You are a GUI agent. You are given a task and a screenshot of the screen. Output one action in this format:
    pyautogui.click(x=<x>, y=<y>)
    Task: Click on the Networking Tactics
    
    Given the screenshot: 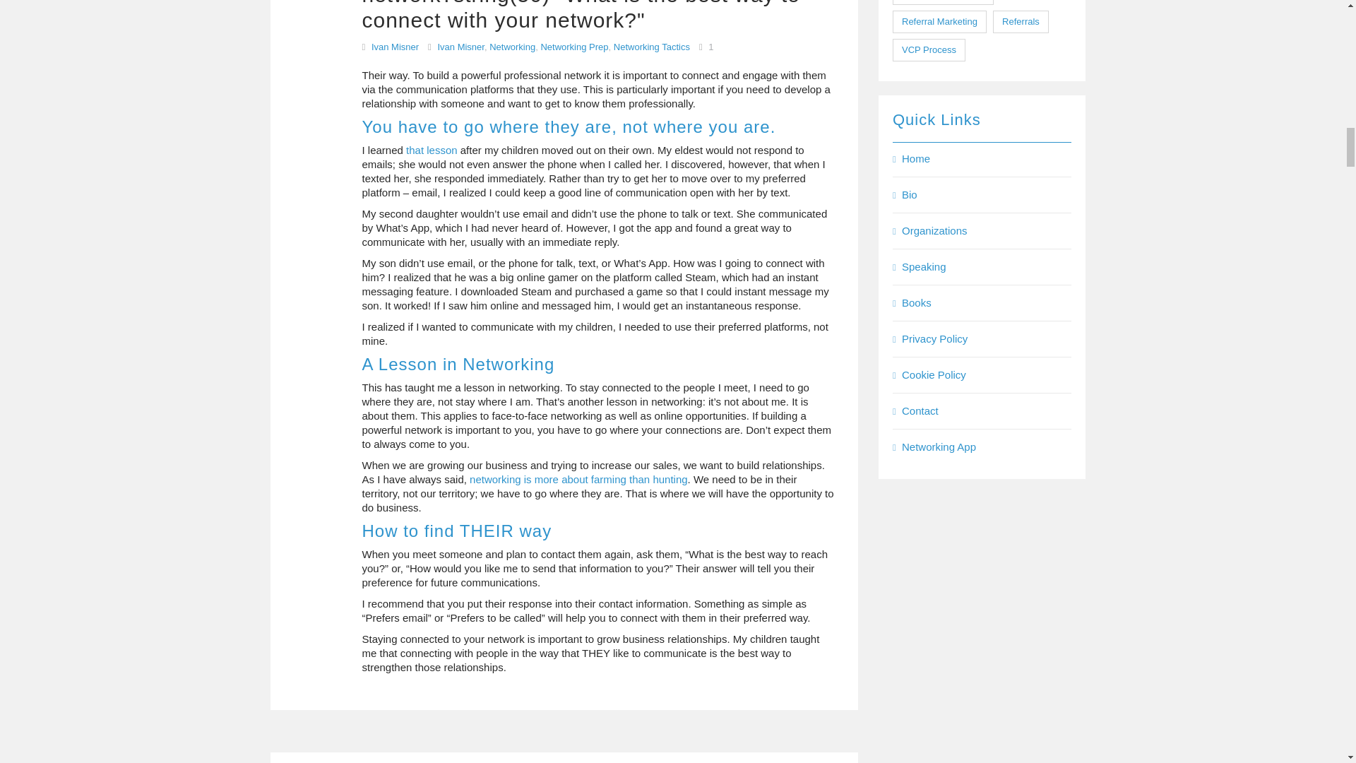 What is the action you would take?
    pyautogui.click(x=652, y=47)
    